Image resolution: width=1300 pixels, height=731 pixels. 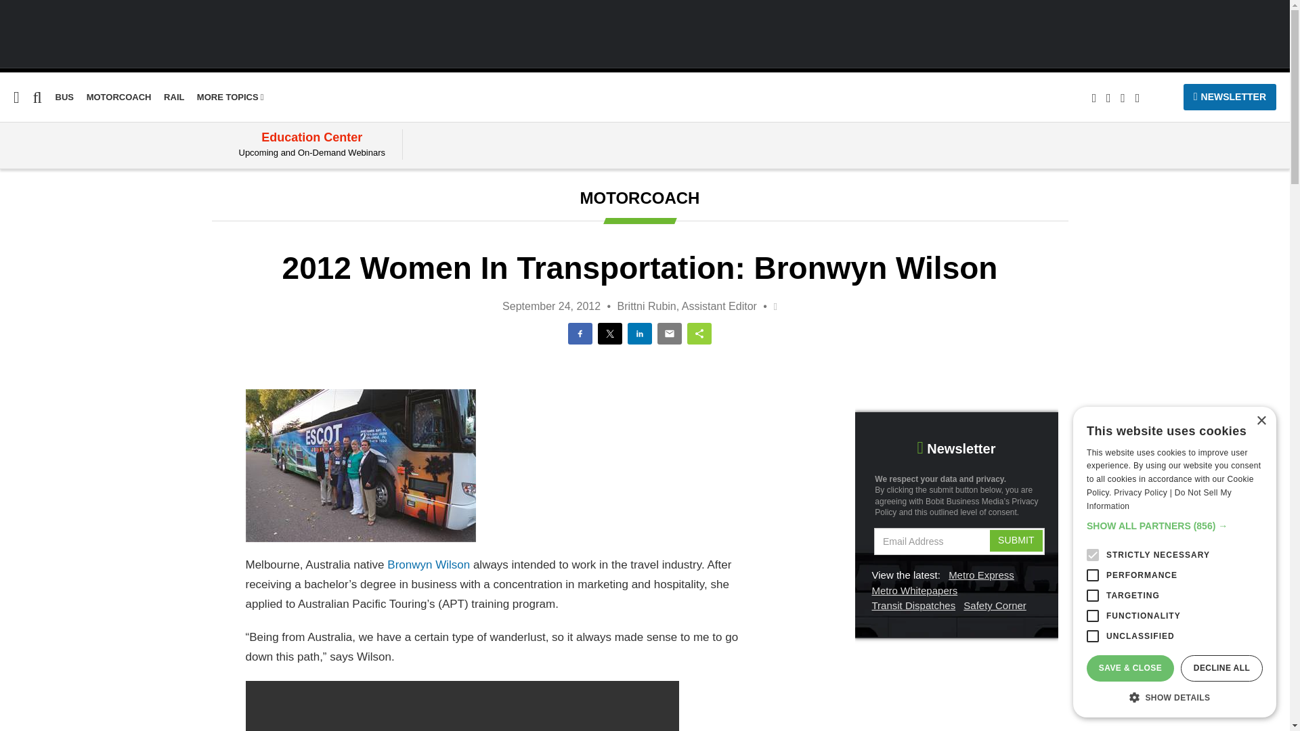 I want to click on Management, so click(x=34, y=263).